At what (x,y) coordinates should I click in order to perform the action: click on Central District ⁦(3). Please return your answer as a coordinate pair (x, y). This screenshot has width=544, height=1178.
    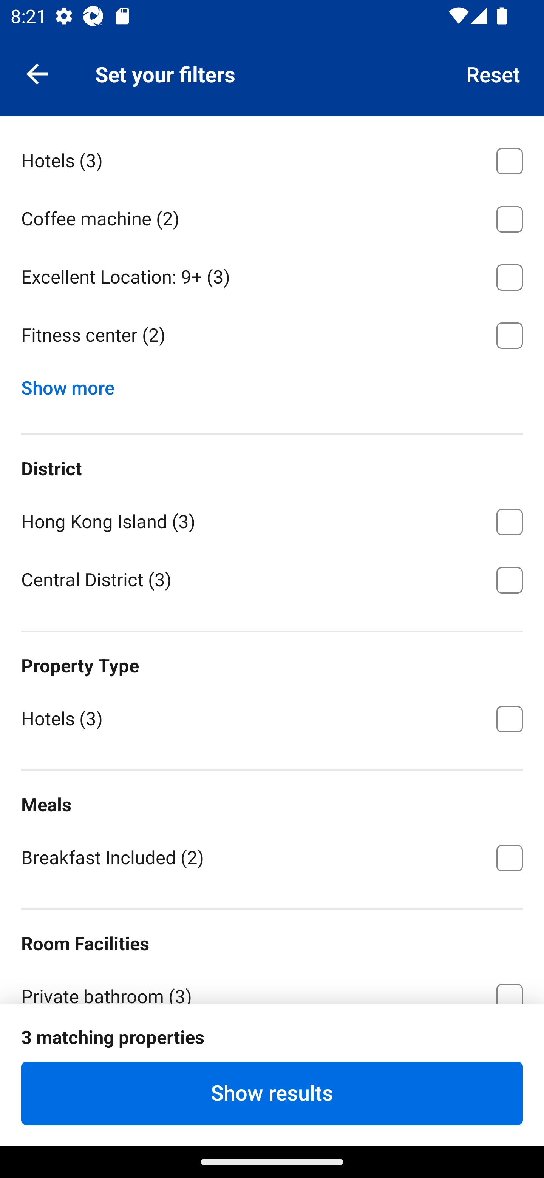
    Looking at the image, I should click on (272, 579).